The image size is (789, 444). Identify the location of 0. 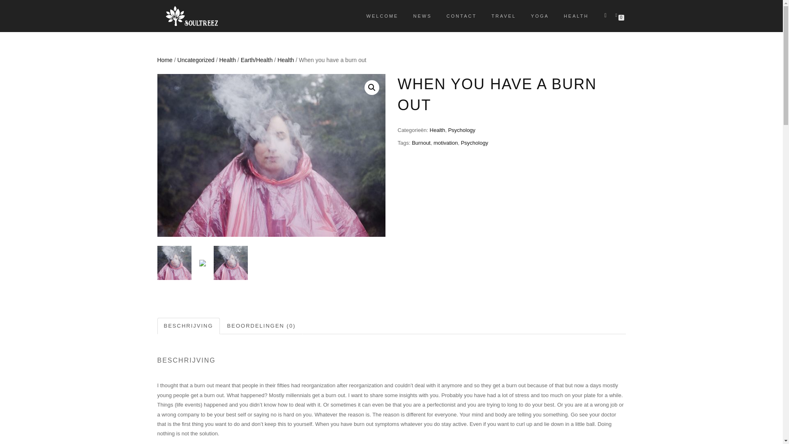
(618, 15).